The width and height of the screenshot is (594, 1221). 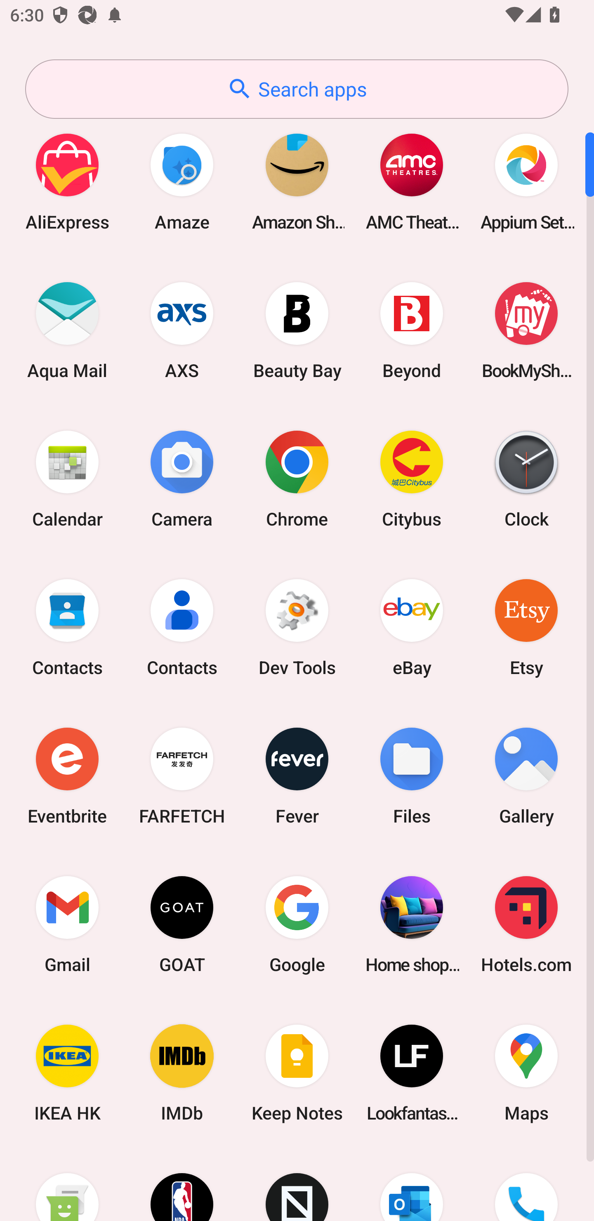 What do you see at coordinates (67, 924) in the screenshot?
I see `Gmail` at bounding box center [67, 924].